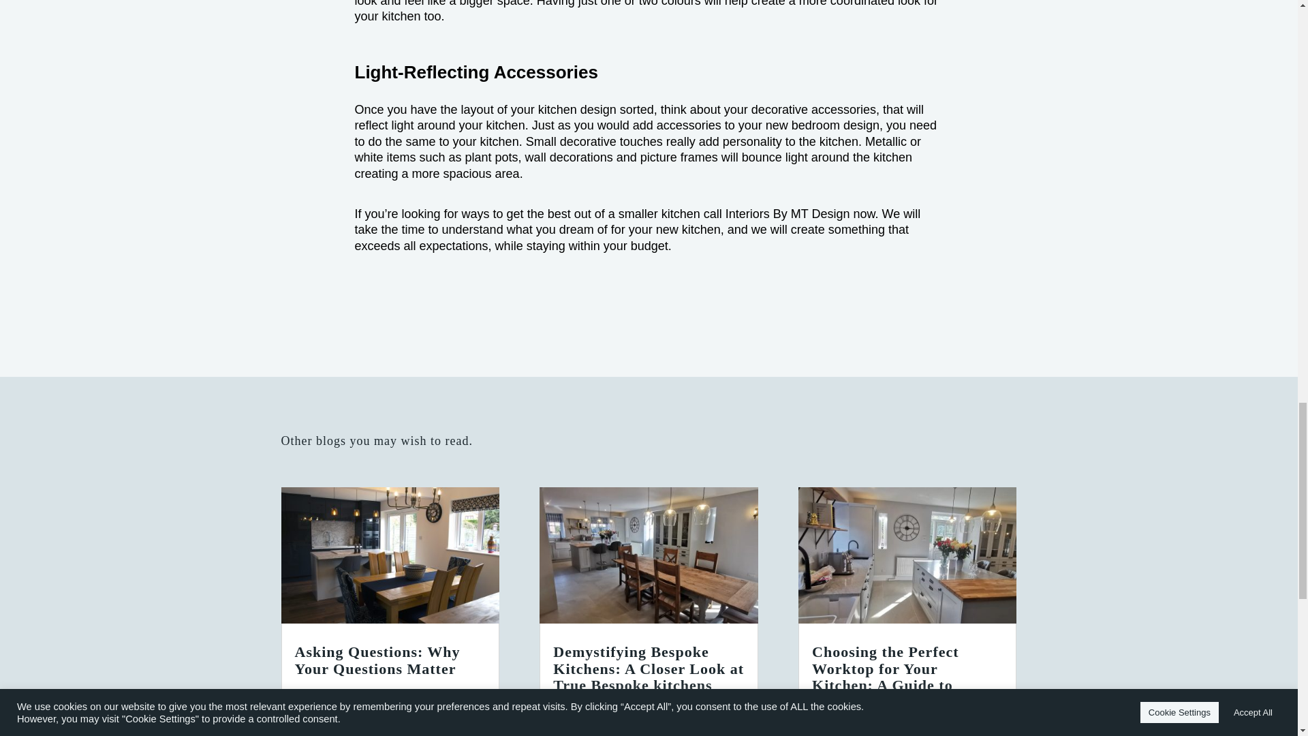 This screenshot has height=736, width=1308. What do you see at coordinates (346, 699) in the screenshot?
I see `Posts by Maggie Talbot` at bounding box center [346, 699].